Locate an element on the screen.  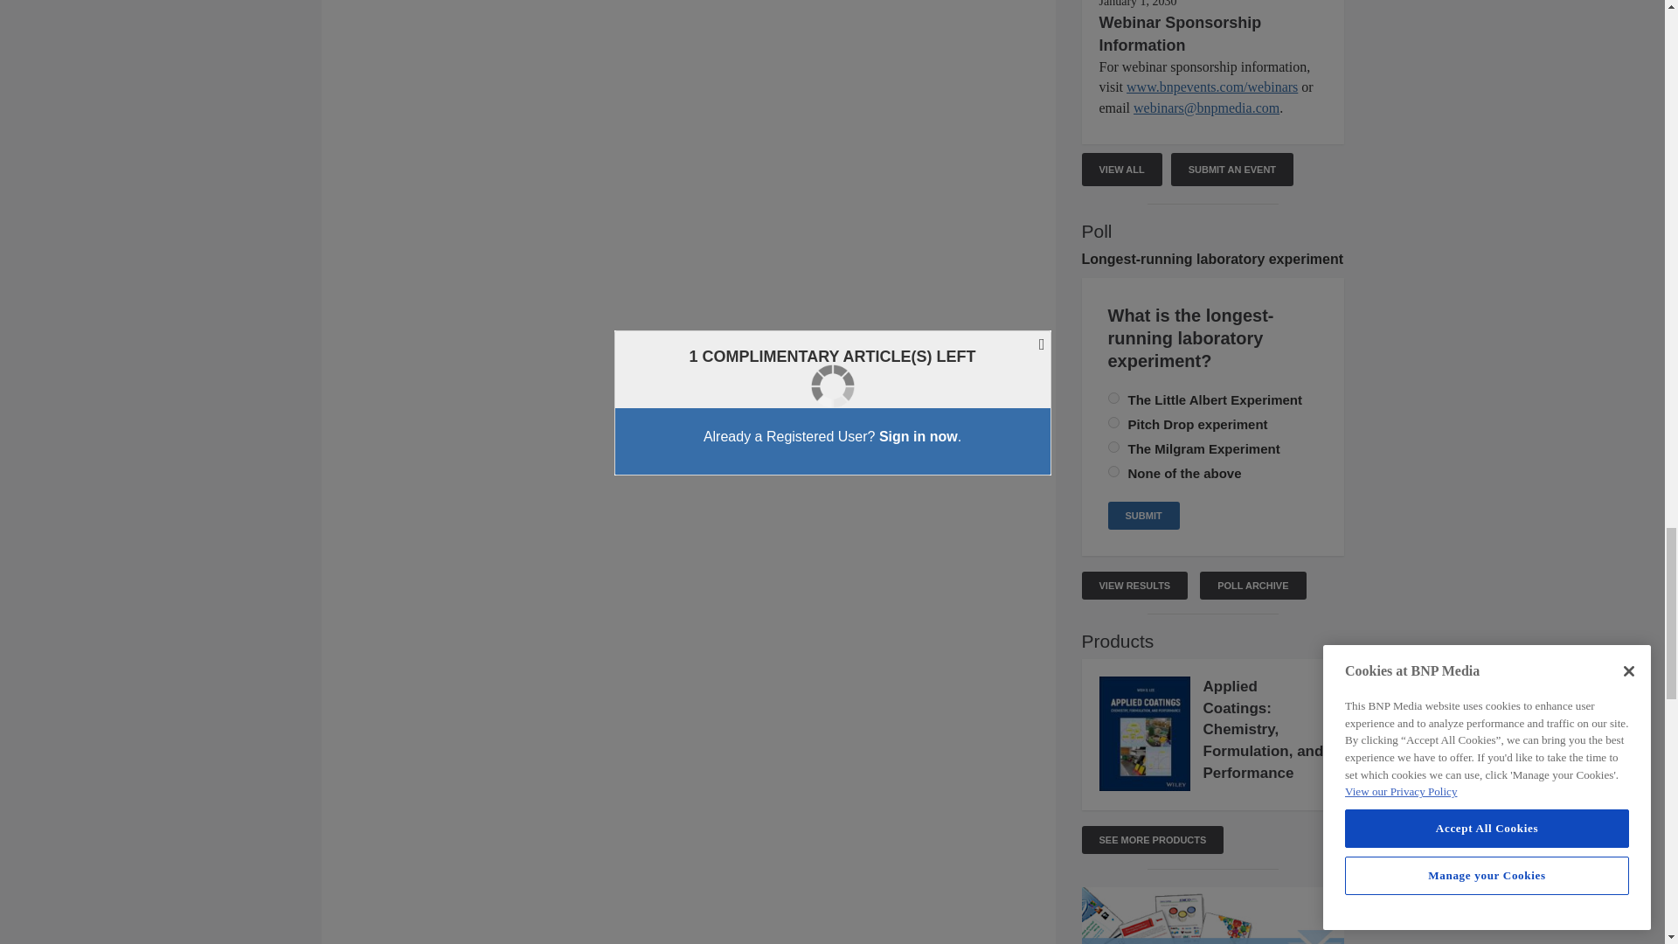
230 is located at coordinates (1113, 423).